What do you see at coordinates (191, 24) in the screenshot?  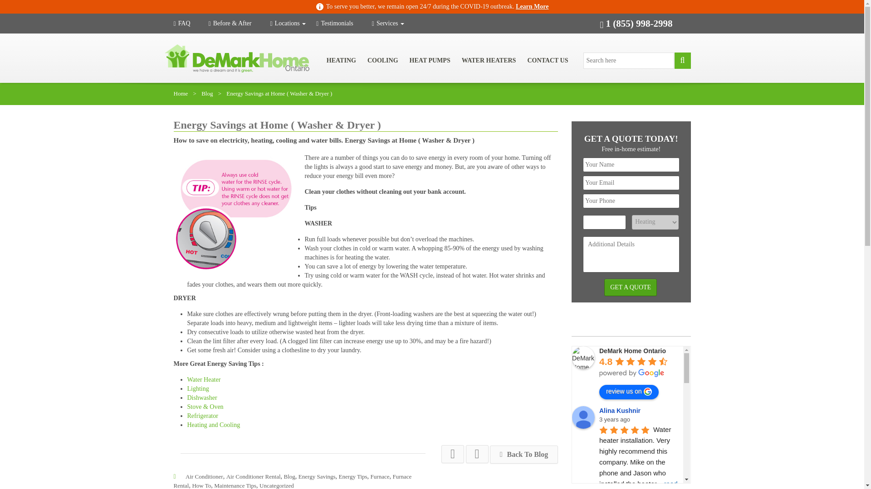 I see `FAQ` at bounding box center [191, 24].